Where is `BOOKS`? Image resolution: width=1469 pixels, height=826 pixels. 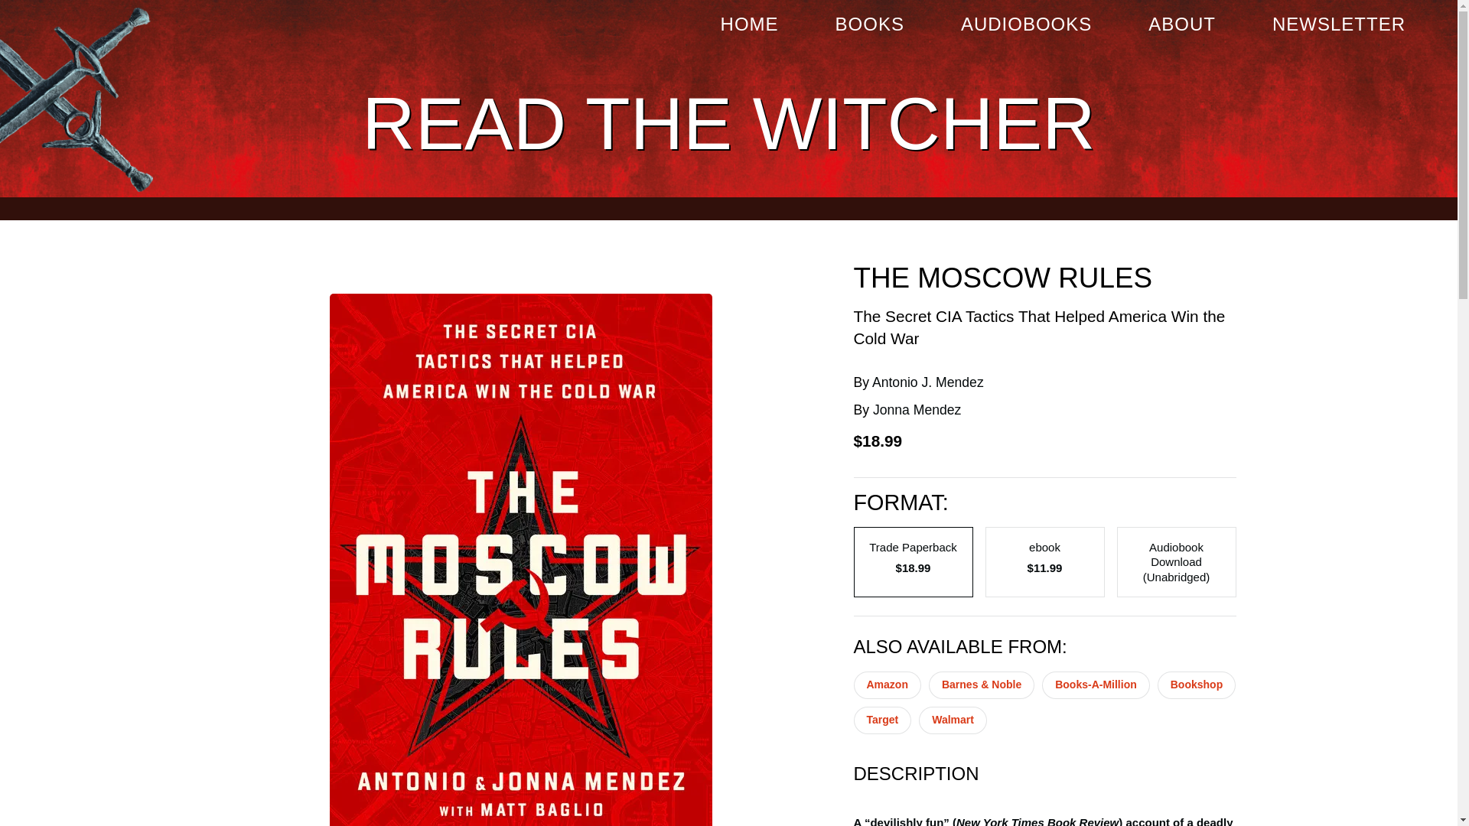 BOOKS is located at coordinates (870, 24).